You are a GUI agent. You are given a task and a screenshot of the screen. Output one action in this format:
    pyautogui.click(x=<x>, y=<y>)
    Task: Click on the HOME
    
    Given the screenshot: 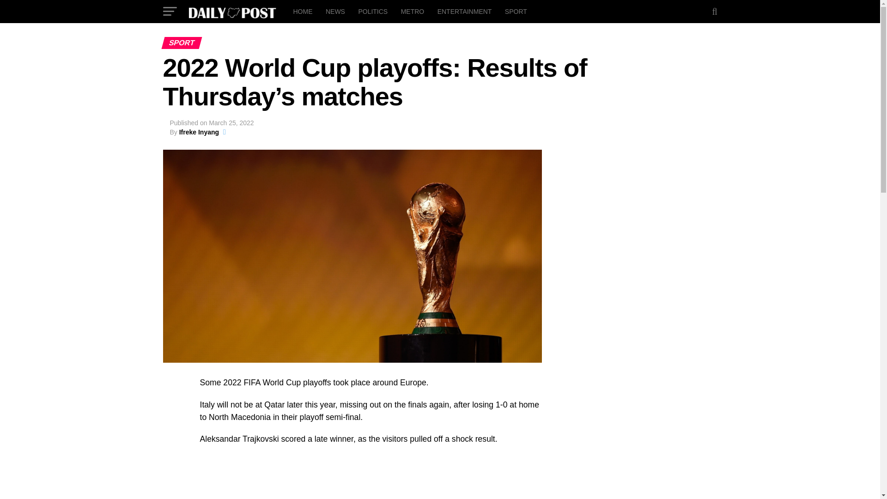 What is the action you would take?
    pyautogui.click(x=302, y=11)
    